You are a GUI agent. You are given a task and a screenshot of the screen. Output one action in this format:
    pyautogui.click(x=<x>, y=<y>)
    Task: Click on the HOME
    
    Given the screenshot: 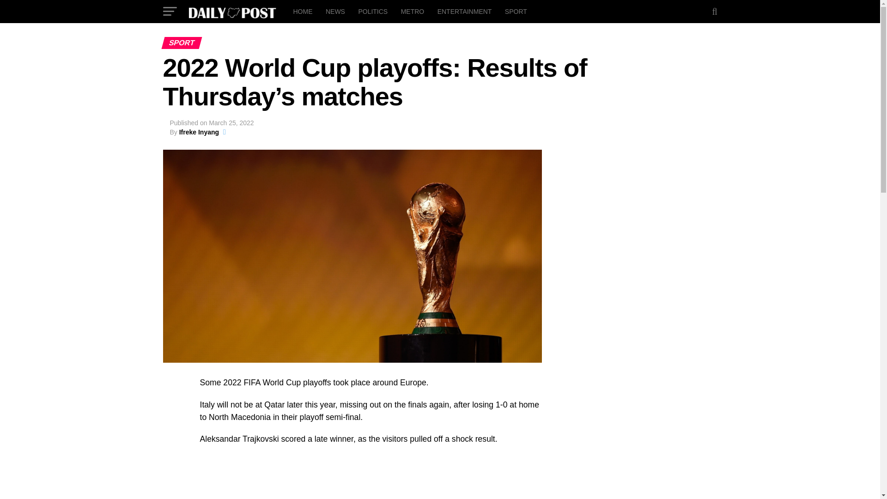 What is the action you would take?
    pyautogui.click(x=302, y=11)
    